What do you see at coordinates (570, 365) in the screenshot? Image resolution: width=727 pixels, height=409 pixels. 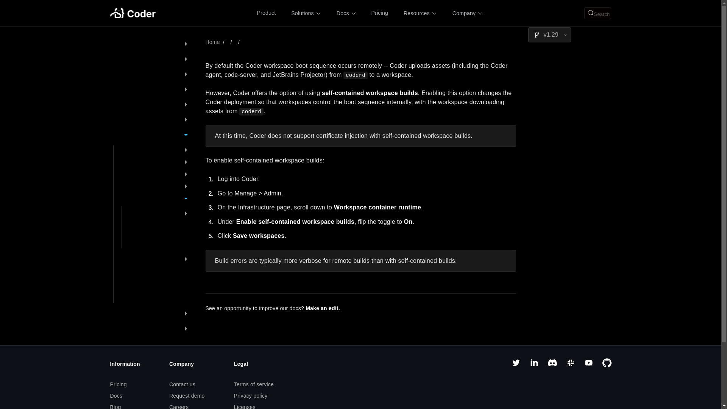 I see `Slack` at bounding box center [570, 365].